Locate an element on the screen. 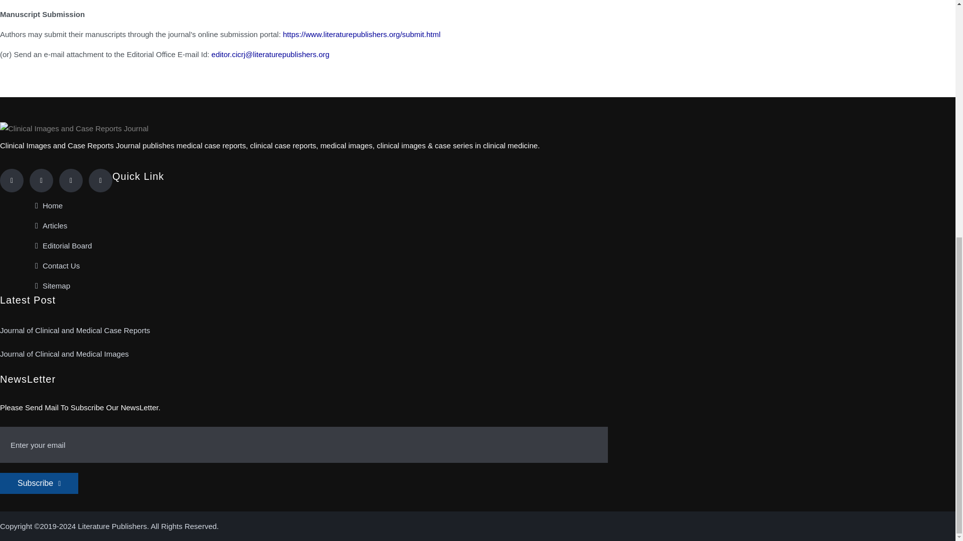  Clinical Images and Case Reports Journal is located at coordinates (74, 129).